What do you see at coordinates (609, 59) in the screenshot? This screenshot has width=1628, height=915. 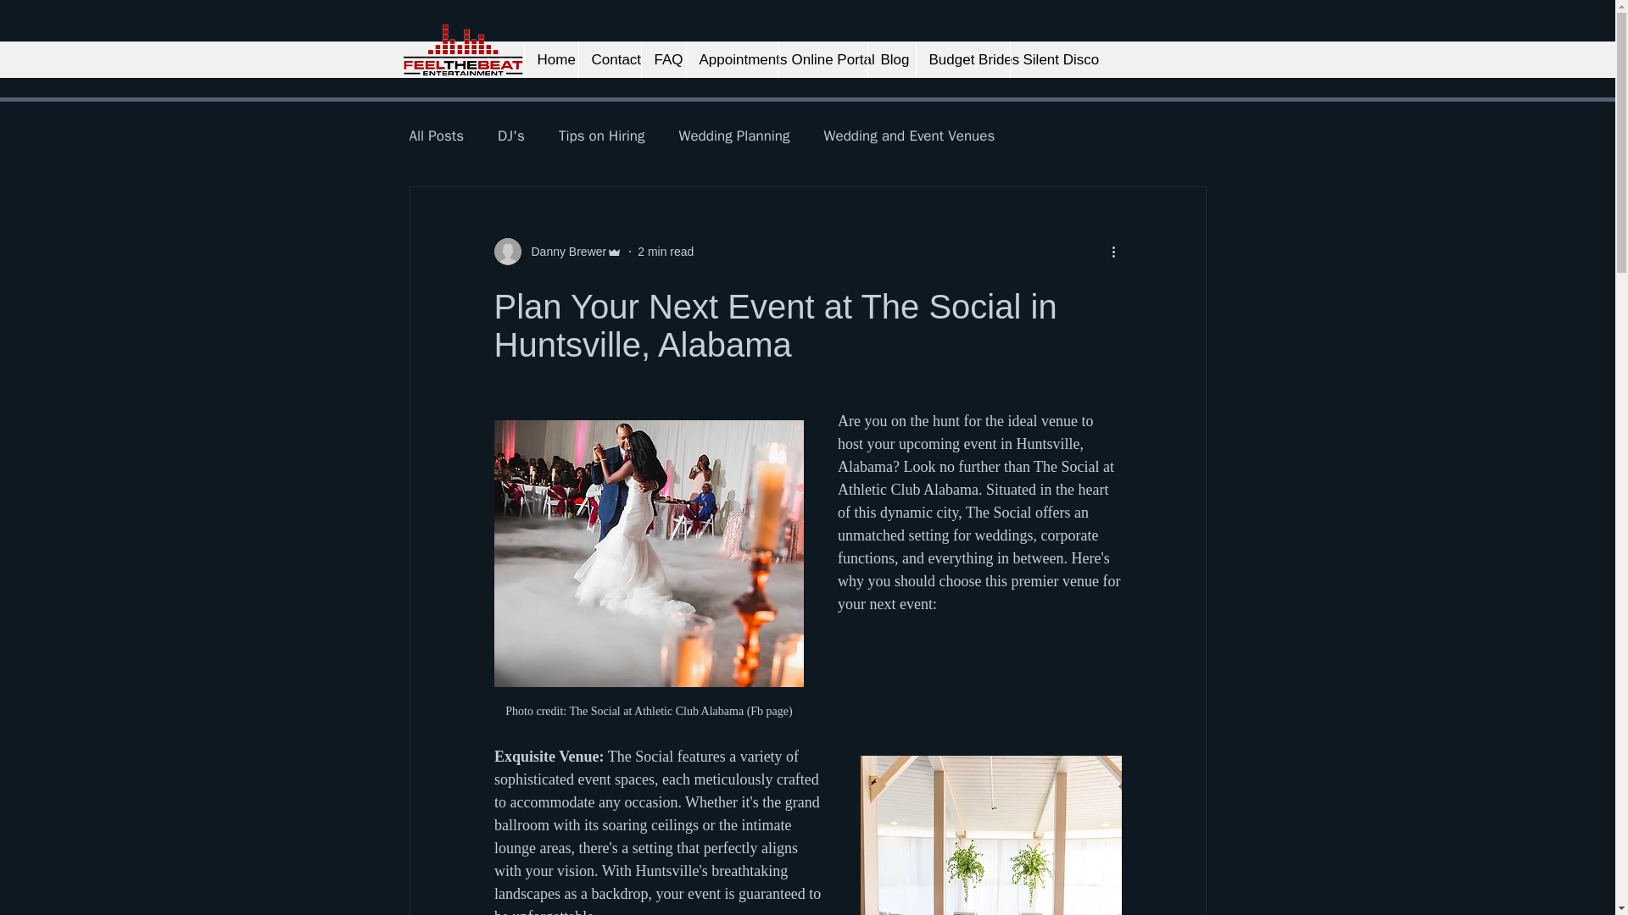 I see `Contact` at bounding box center [609, 59].